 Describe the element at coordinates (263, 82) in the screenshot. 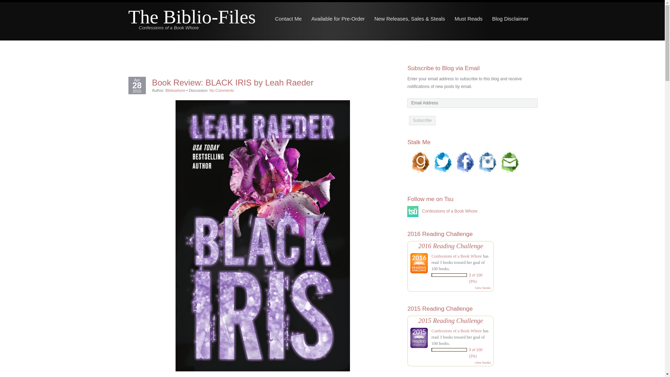

I see `Book Review: BLACK IRIS by Leah Raeder` at that location.